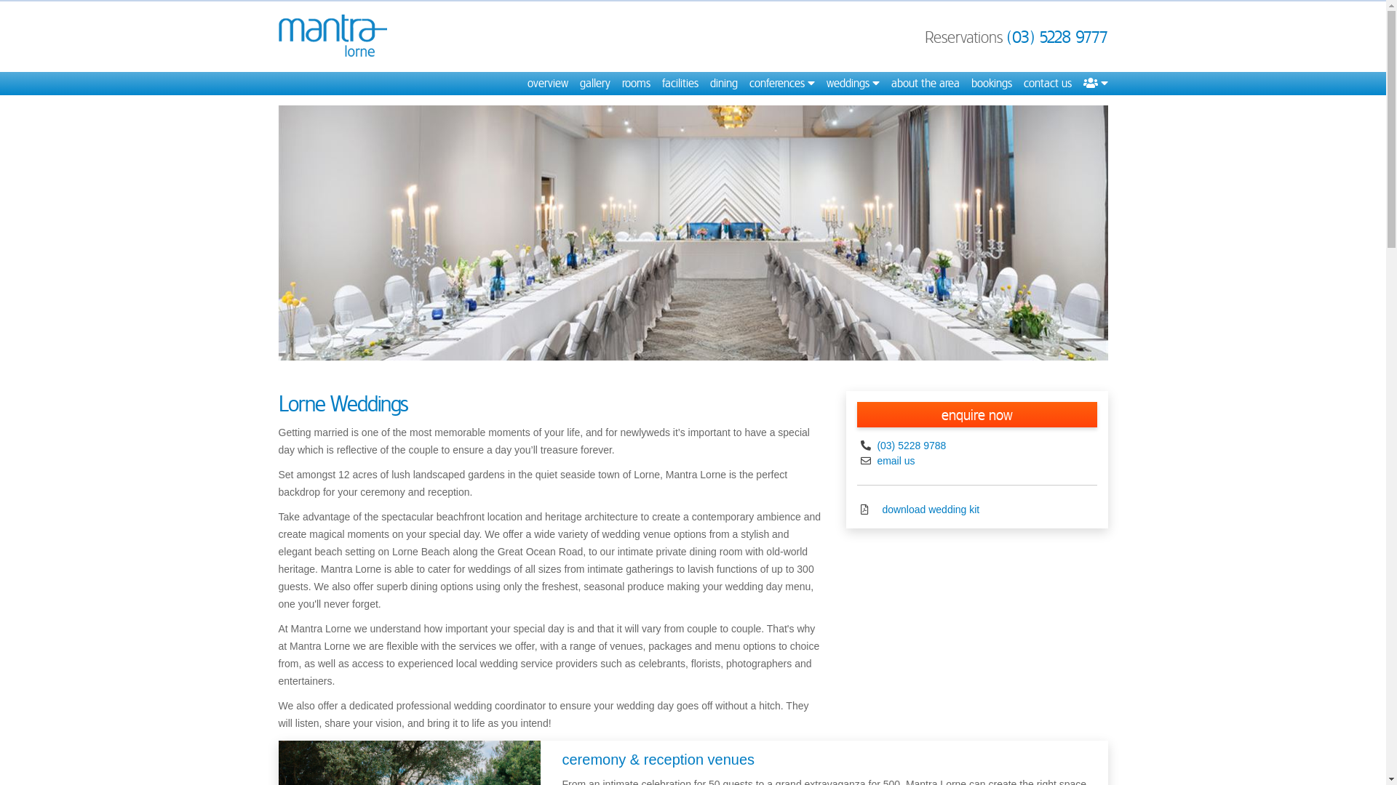 The height and width of the screenshot is (785, 1397). What do you see at coordinates (547, 84) in the screenshot?
I see `overview` at bounding box center [547, 84].